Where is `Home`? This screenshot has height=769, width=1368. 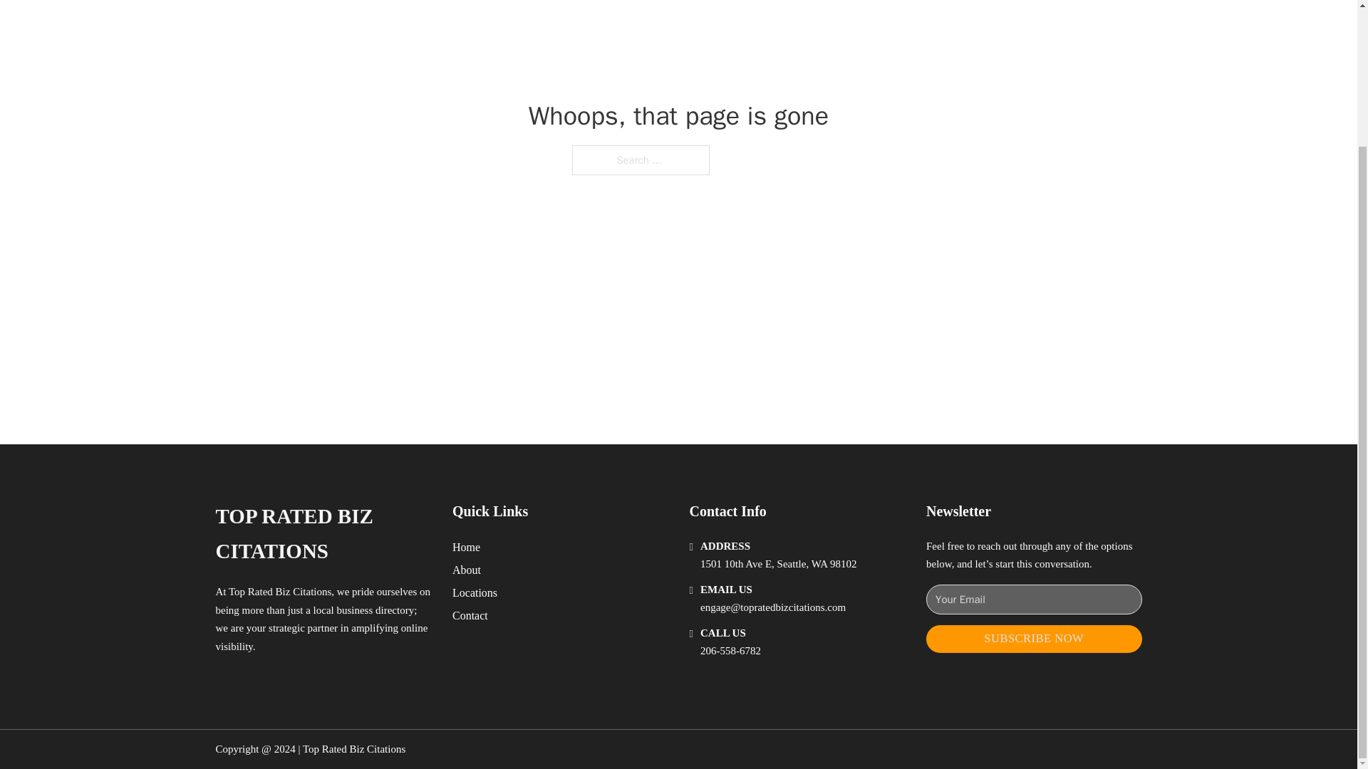
Home is located at coordinates (466, 547).